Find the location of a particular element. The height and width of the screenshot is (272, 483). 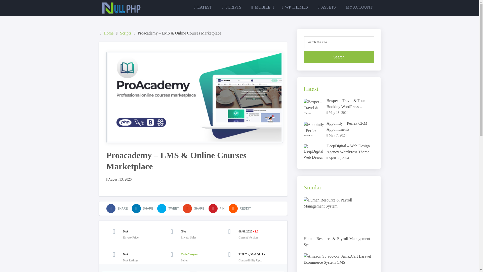

MOBILE is located at coordinates (261, 7).